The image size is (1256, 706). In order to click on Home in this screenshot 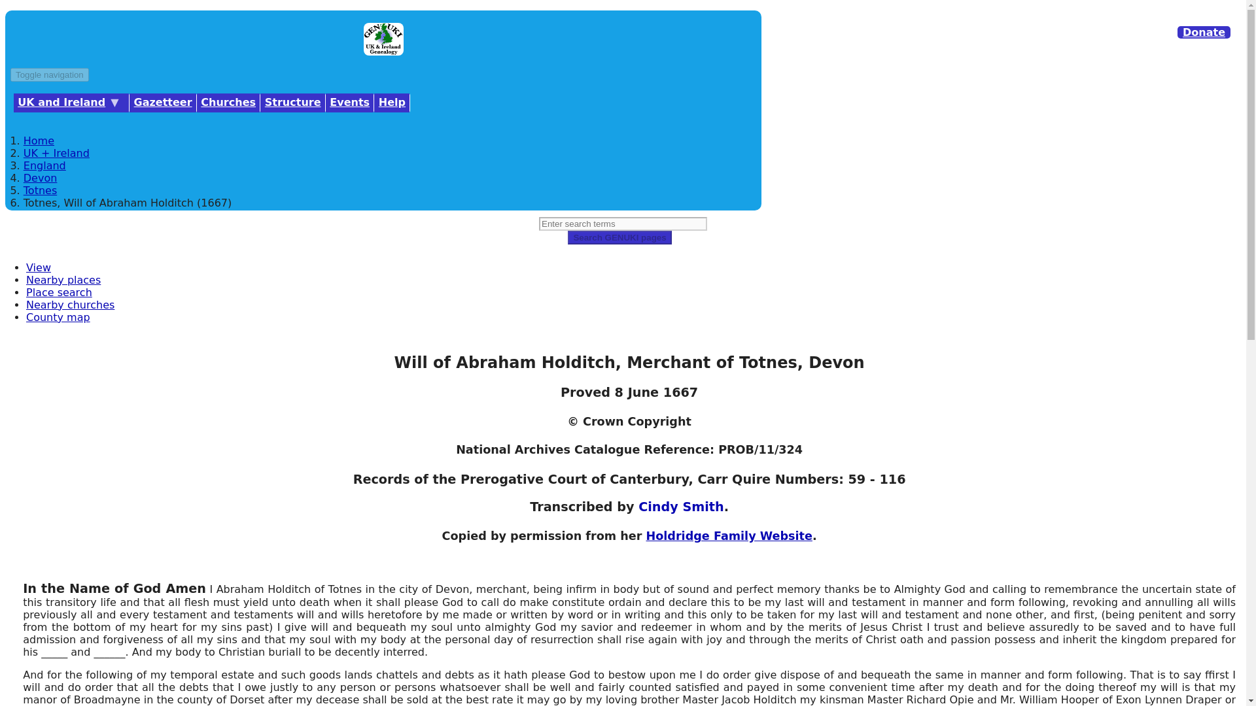, I will do `click(383, 51)`.